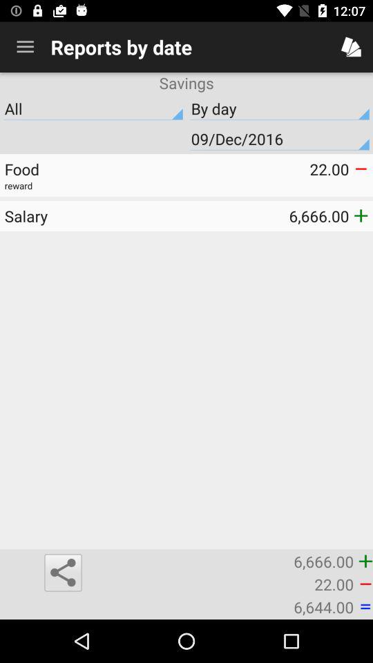  What do you see at coordinates (63, 573) in the screenshot?
I see `share the report` at bounding box center [63, 573].